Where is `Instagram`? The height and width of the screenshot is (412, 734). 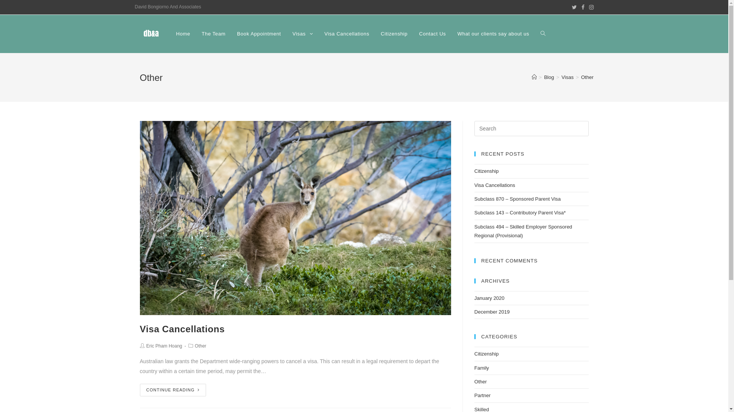
Instagram is located at coordinates (590, 7).